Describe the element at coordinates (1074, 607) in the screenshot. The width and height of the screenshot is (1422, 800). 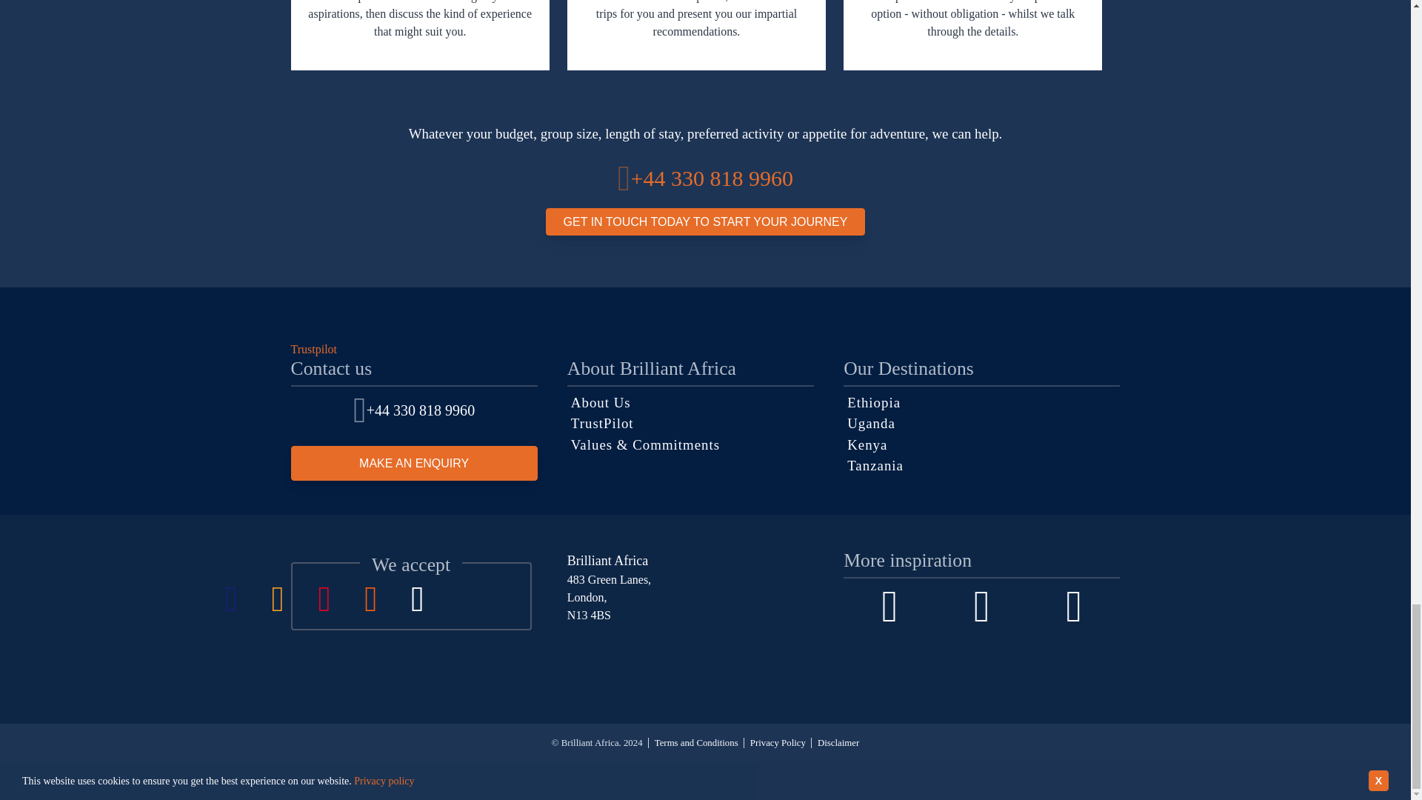
I see `Follow Brilliant Africa on Twitter` at that location.